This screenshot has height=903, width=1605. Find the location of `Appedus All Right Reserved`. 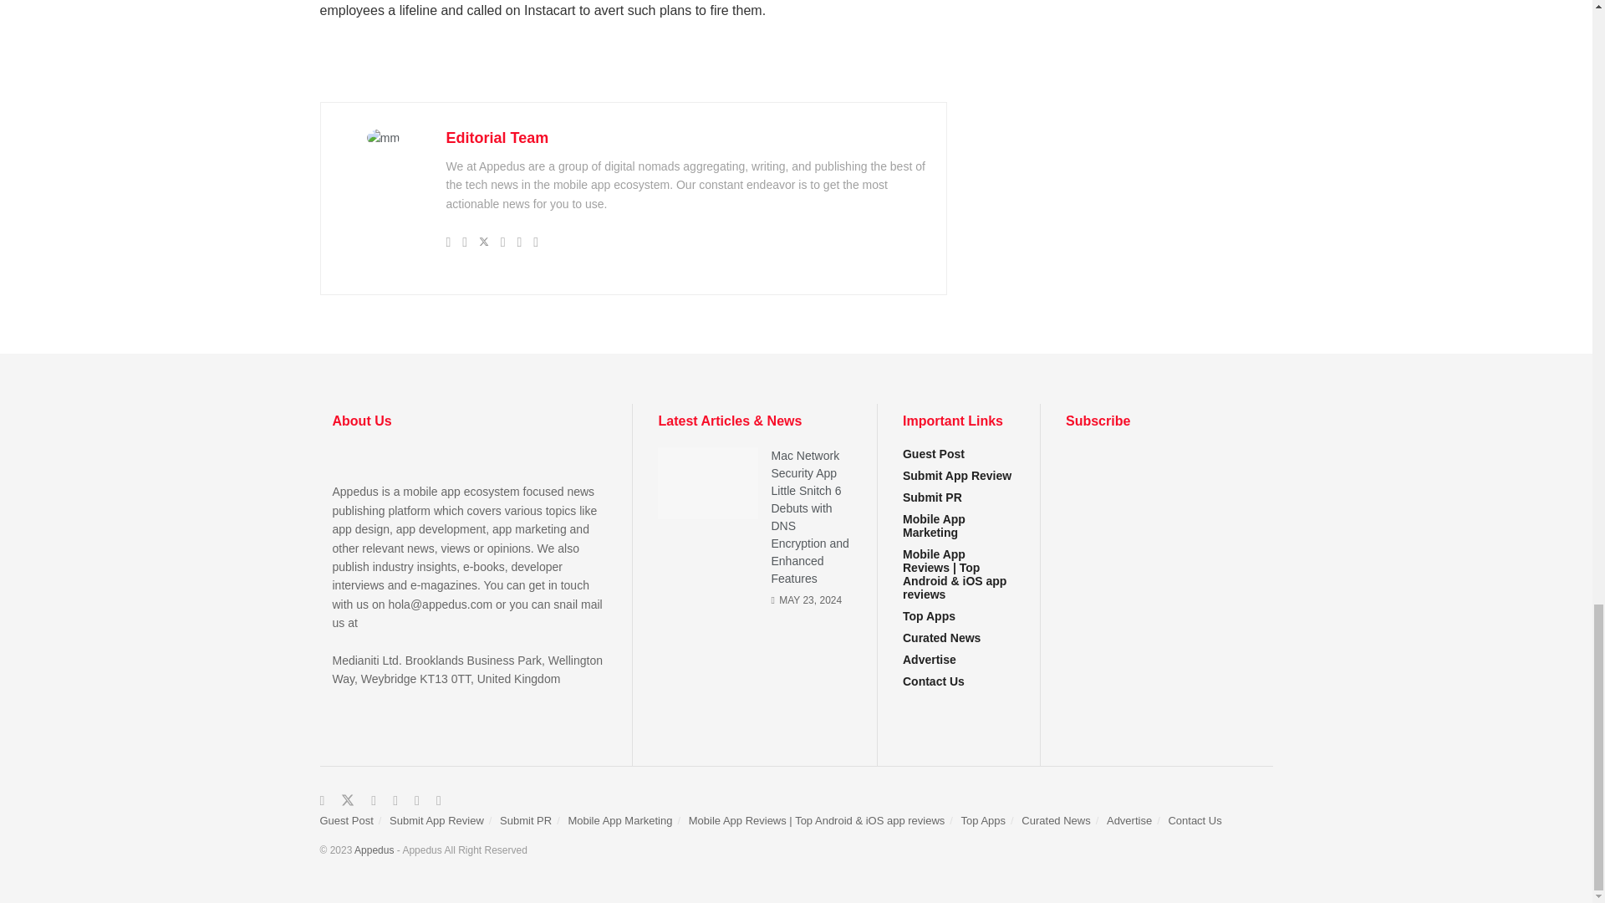

Appedus All Right Reserved is located at coordinates (374, 849).